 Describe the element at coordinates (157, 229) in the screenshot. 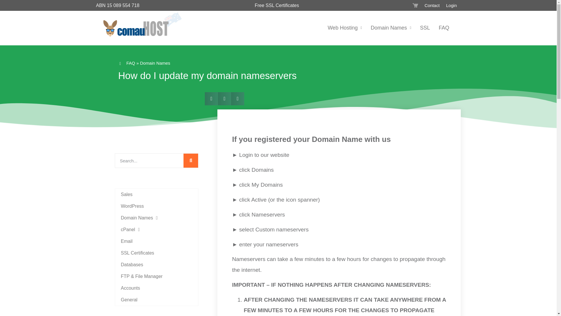

I see `cPanel` at that location.